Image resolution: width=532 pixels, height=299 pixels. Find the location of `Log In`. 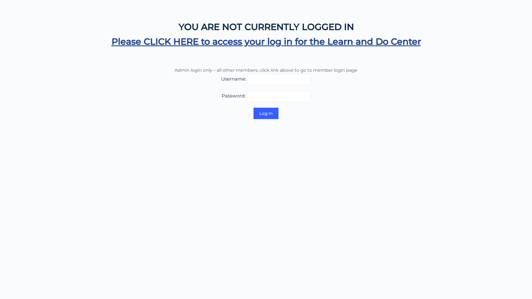

Log In is located at coordinates (266, 114).